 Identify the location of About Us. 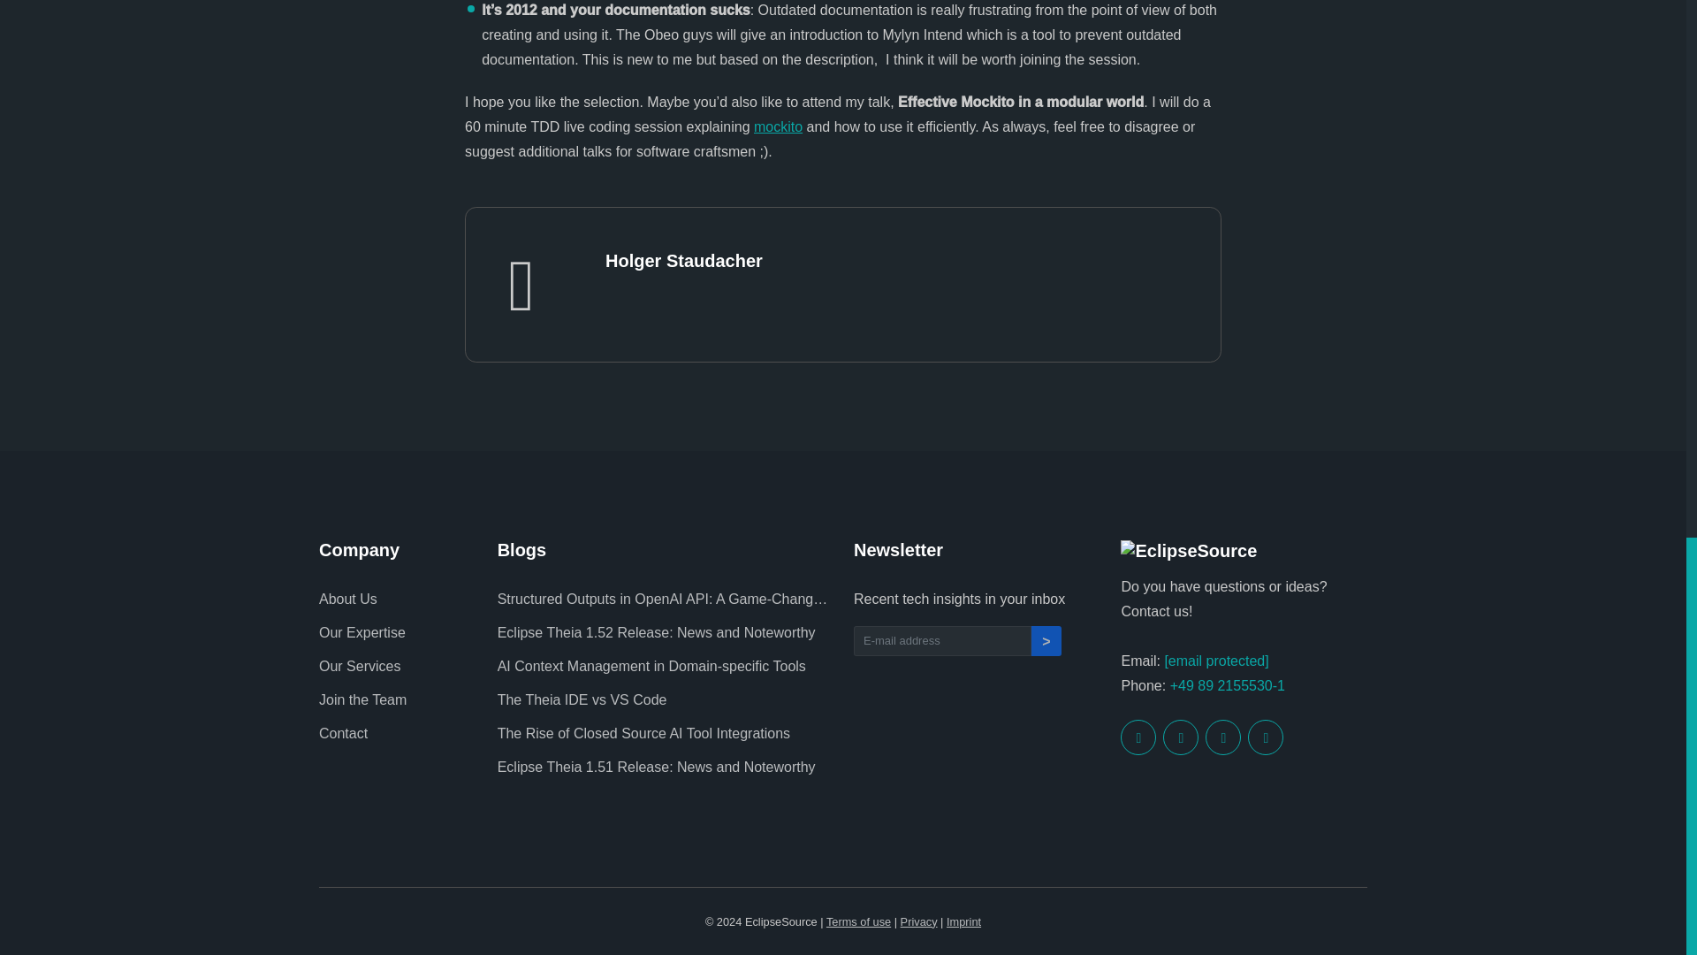
(398, 599).